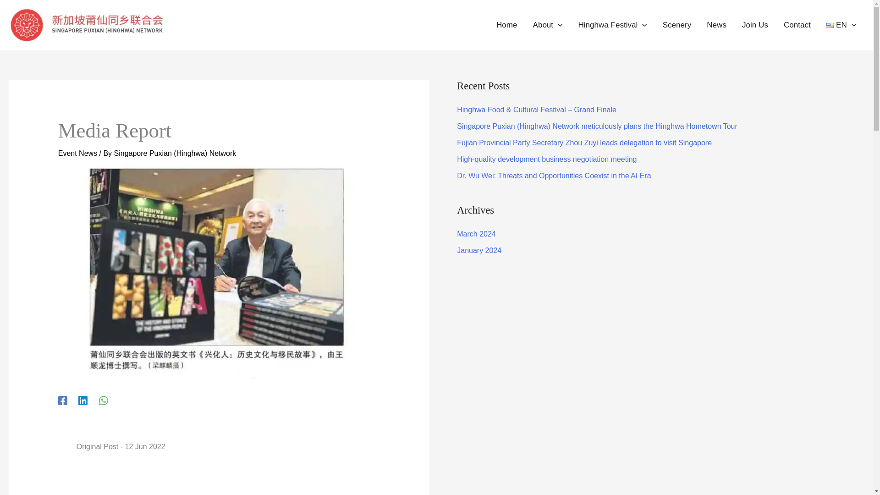  Describe the element at coordinates (755, 25) in the screenshot. I see `Join Us` at that location.